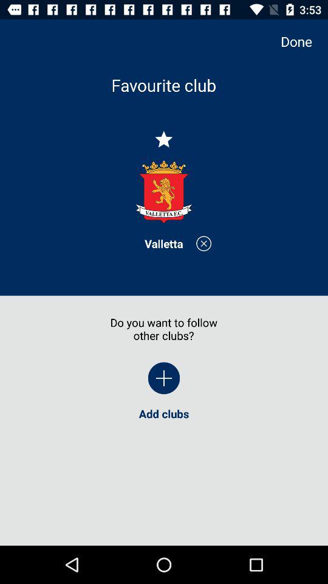 The width and height of the screenshot is (328, 584). What do you see at coordinates (164, 243) in the screenshot?
I see `flip to valletta item` at bounding box center [164, 243].